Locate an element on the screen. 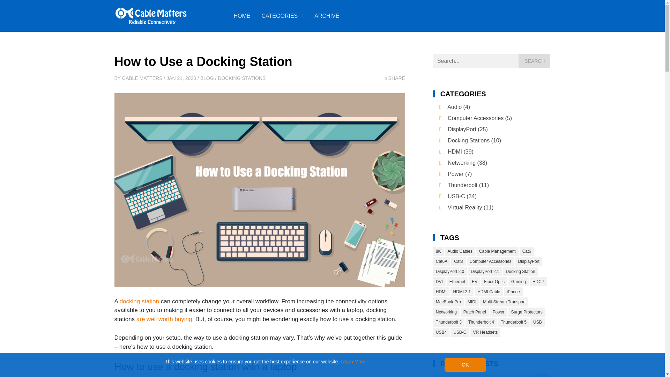 This screenshot has width=670, height=377. Search is located at coordinates (534, 61).